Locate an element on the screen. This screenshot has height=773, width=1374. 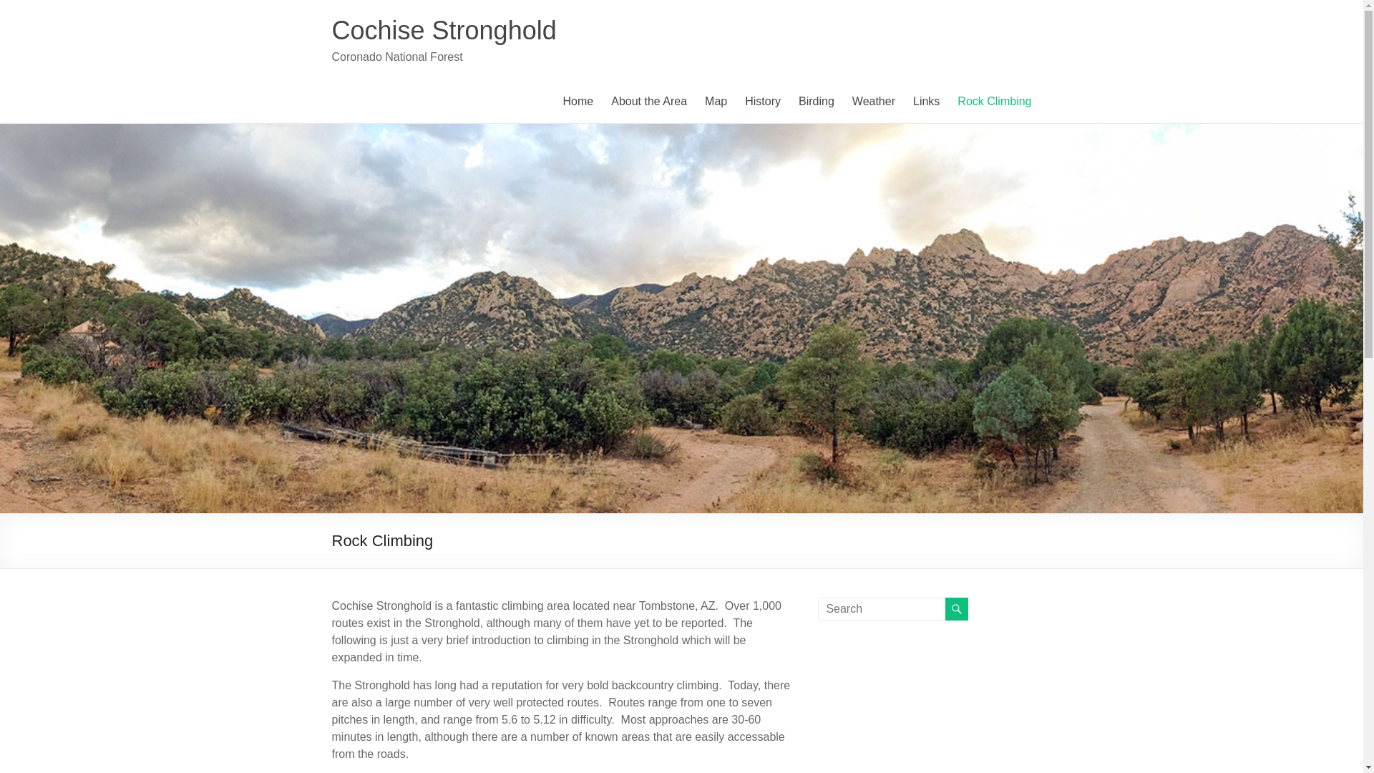
Birding is located at coordinates (816, 102).